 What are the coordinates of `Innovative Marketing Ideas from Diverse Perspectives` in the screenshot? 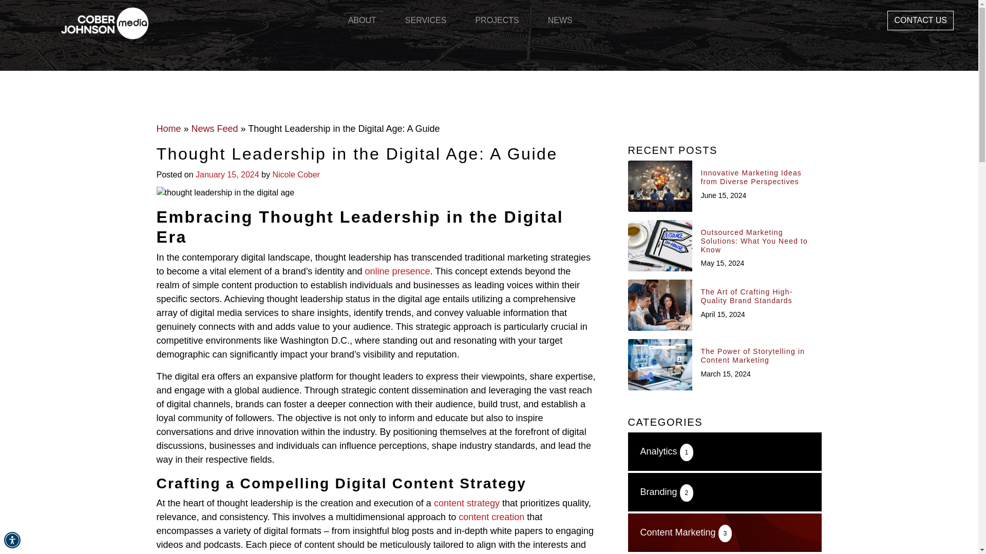 It's located at (757, 177).